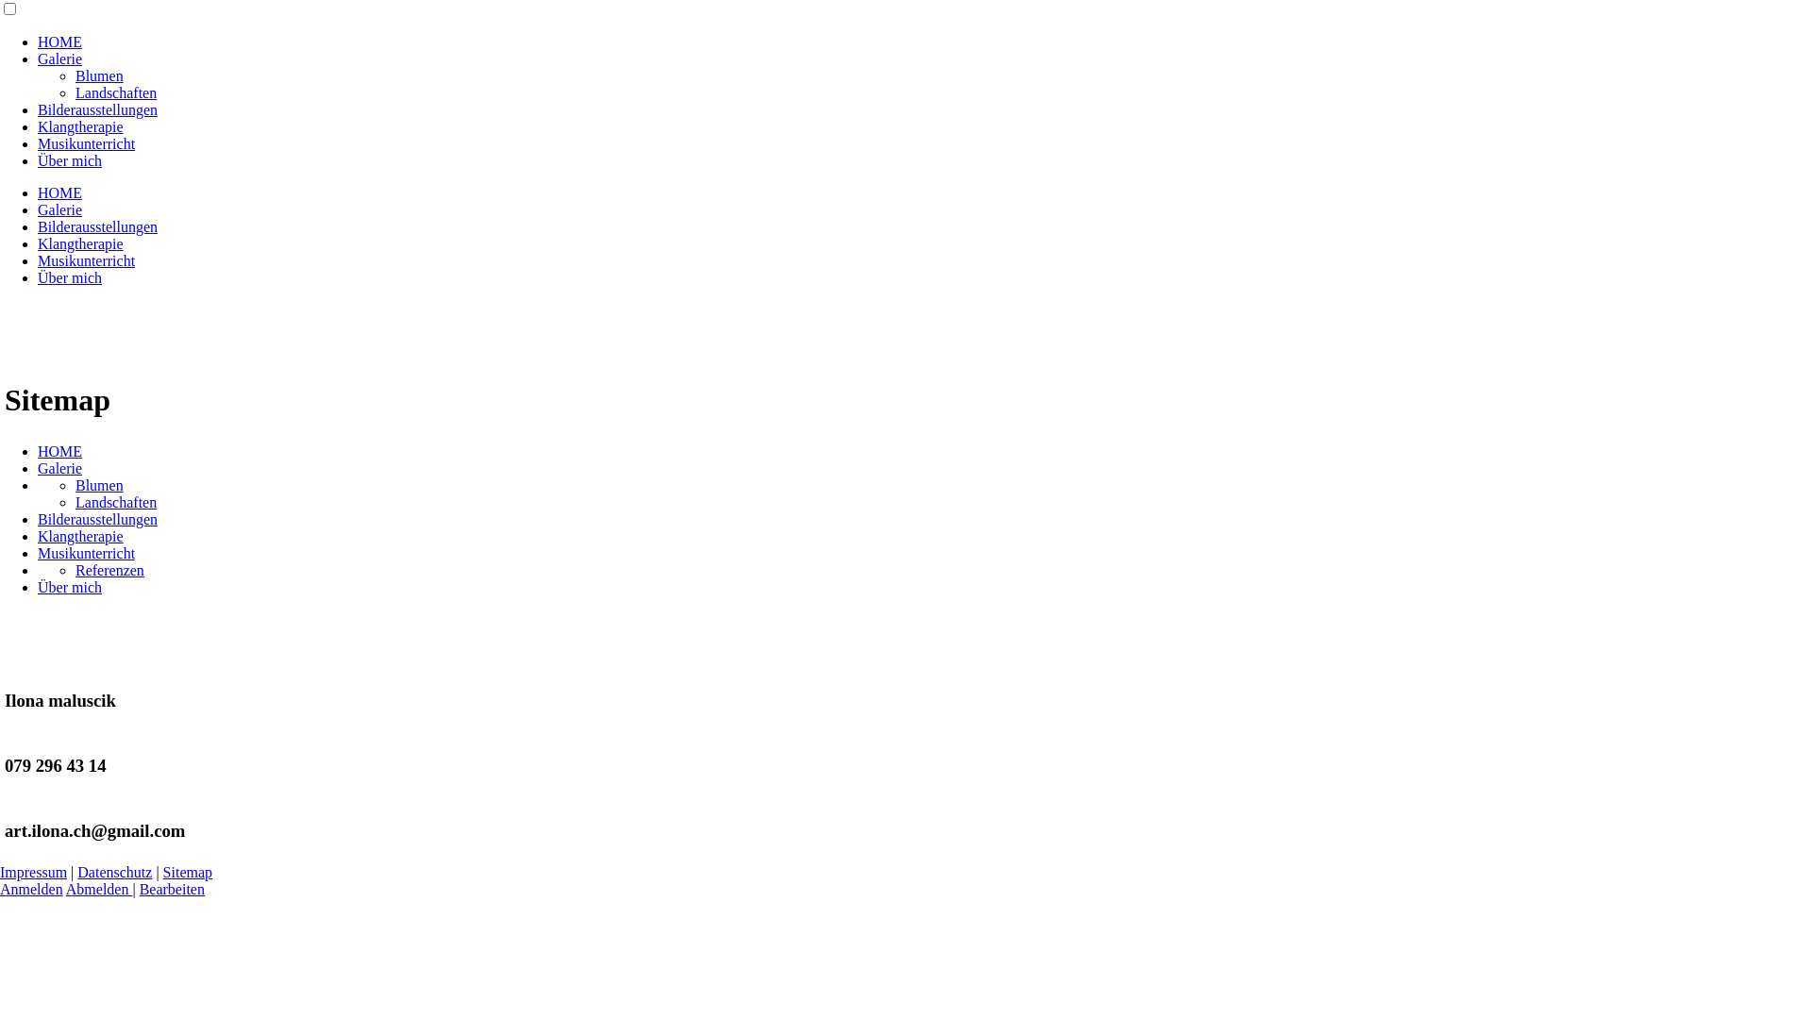 The height and width of the screenshot is (1019, 1812). Describe the element at coordinates (34, 872) in the screenshot. I see `Impressum` at that location.